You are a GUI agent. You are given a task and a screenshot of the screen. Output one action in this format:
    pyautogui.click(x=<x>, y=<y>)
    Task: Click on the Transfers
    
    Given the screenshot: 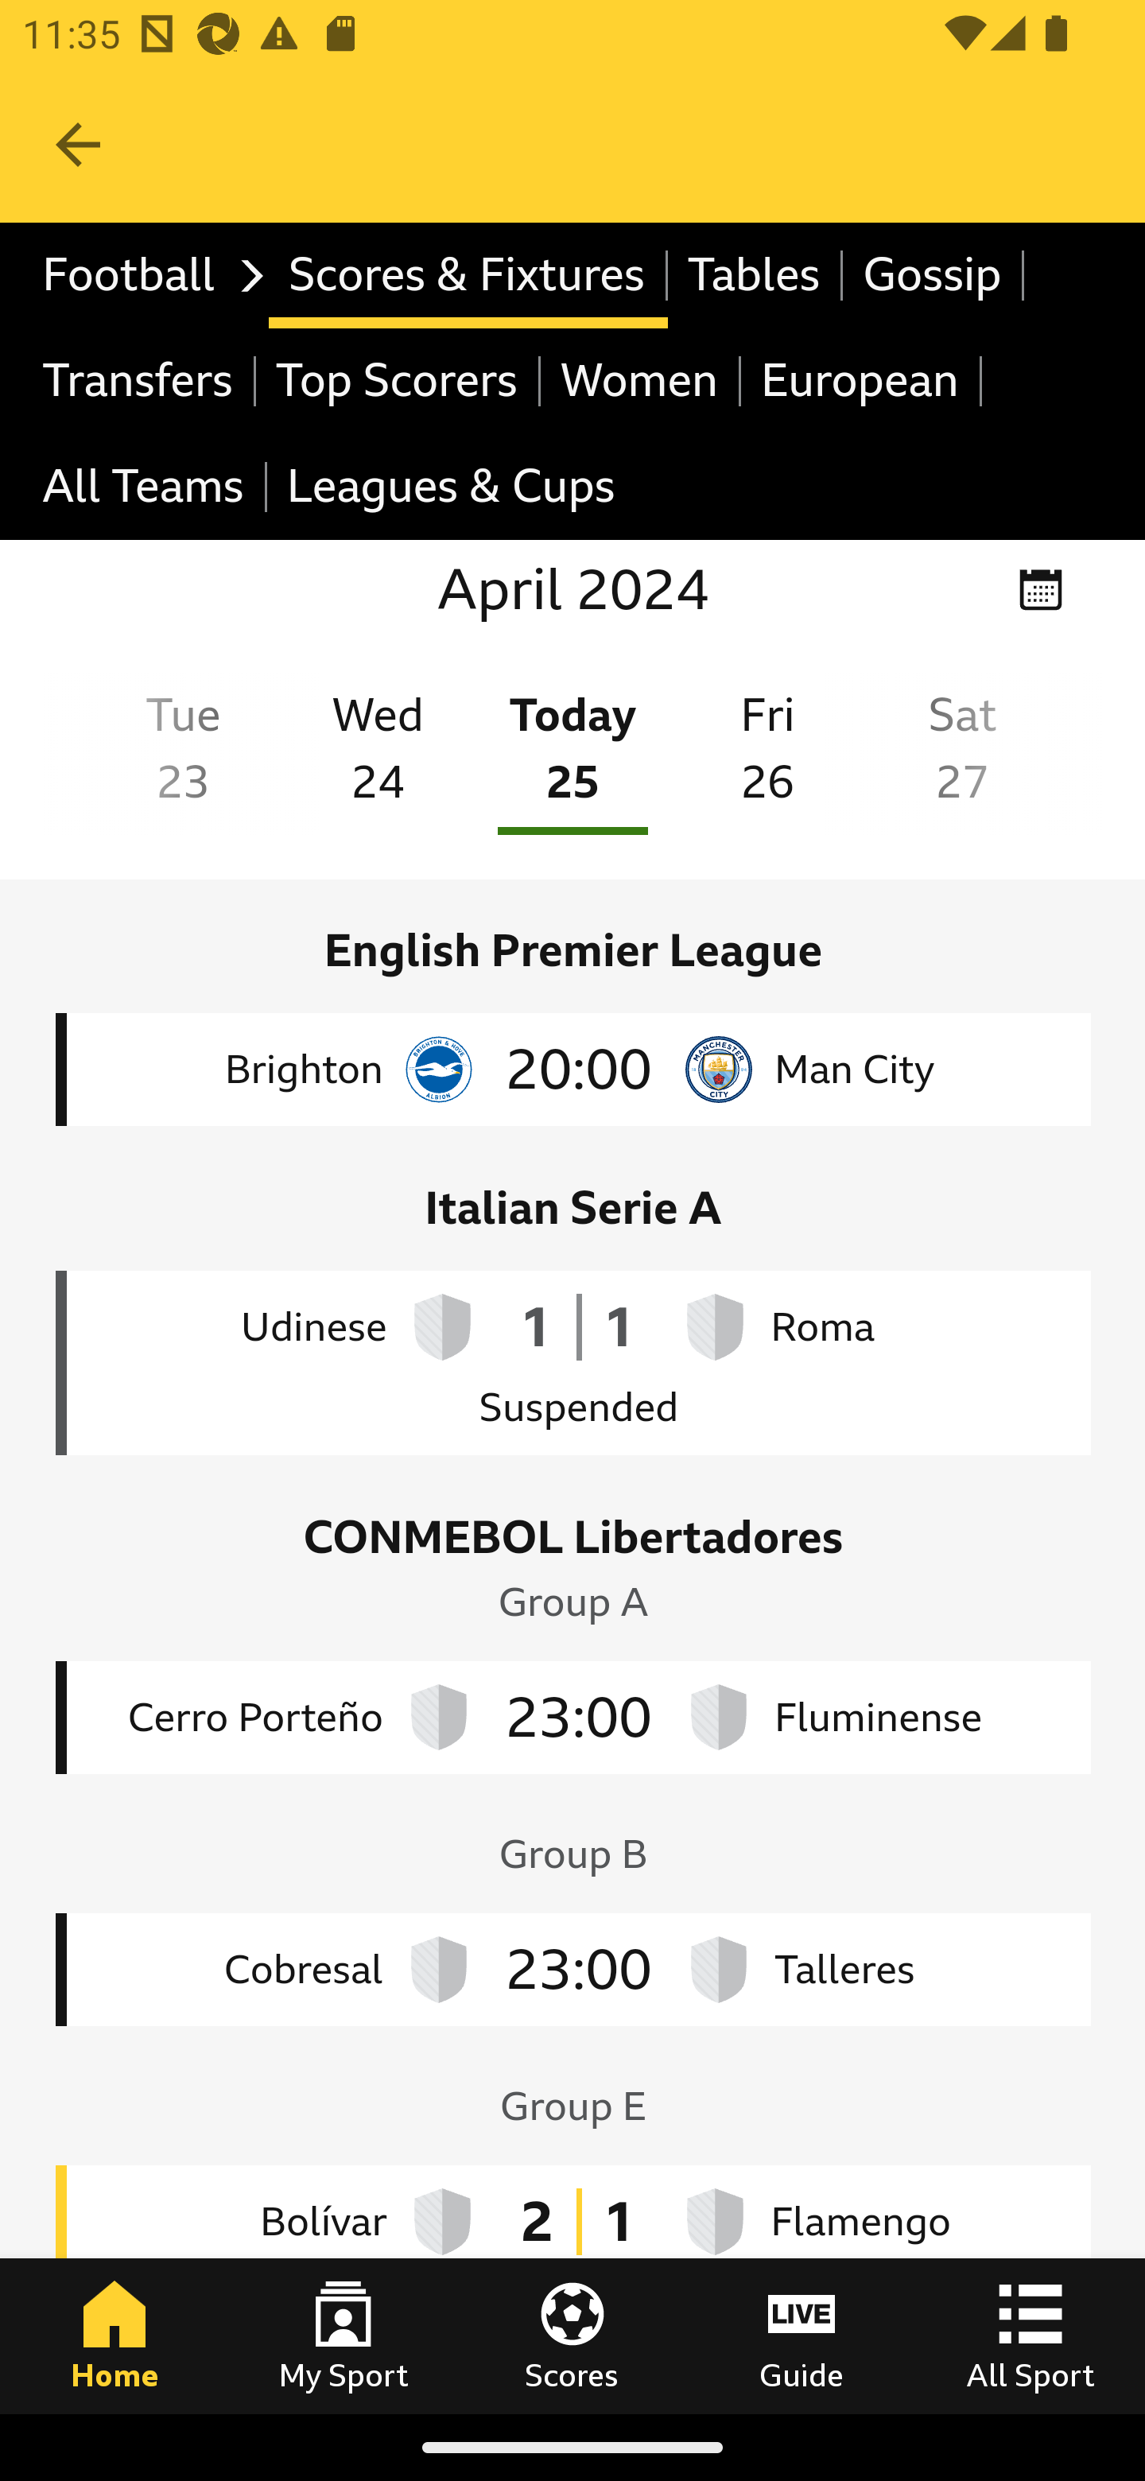 What is the action you would take?
    pyautogui.click(x=140, y=380)
    